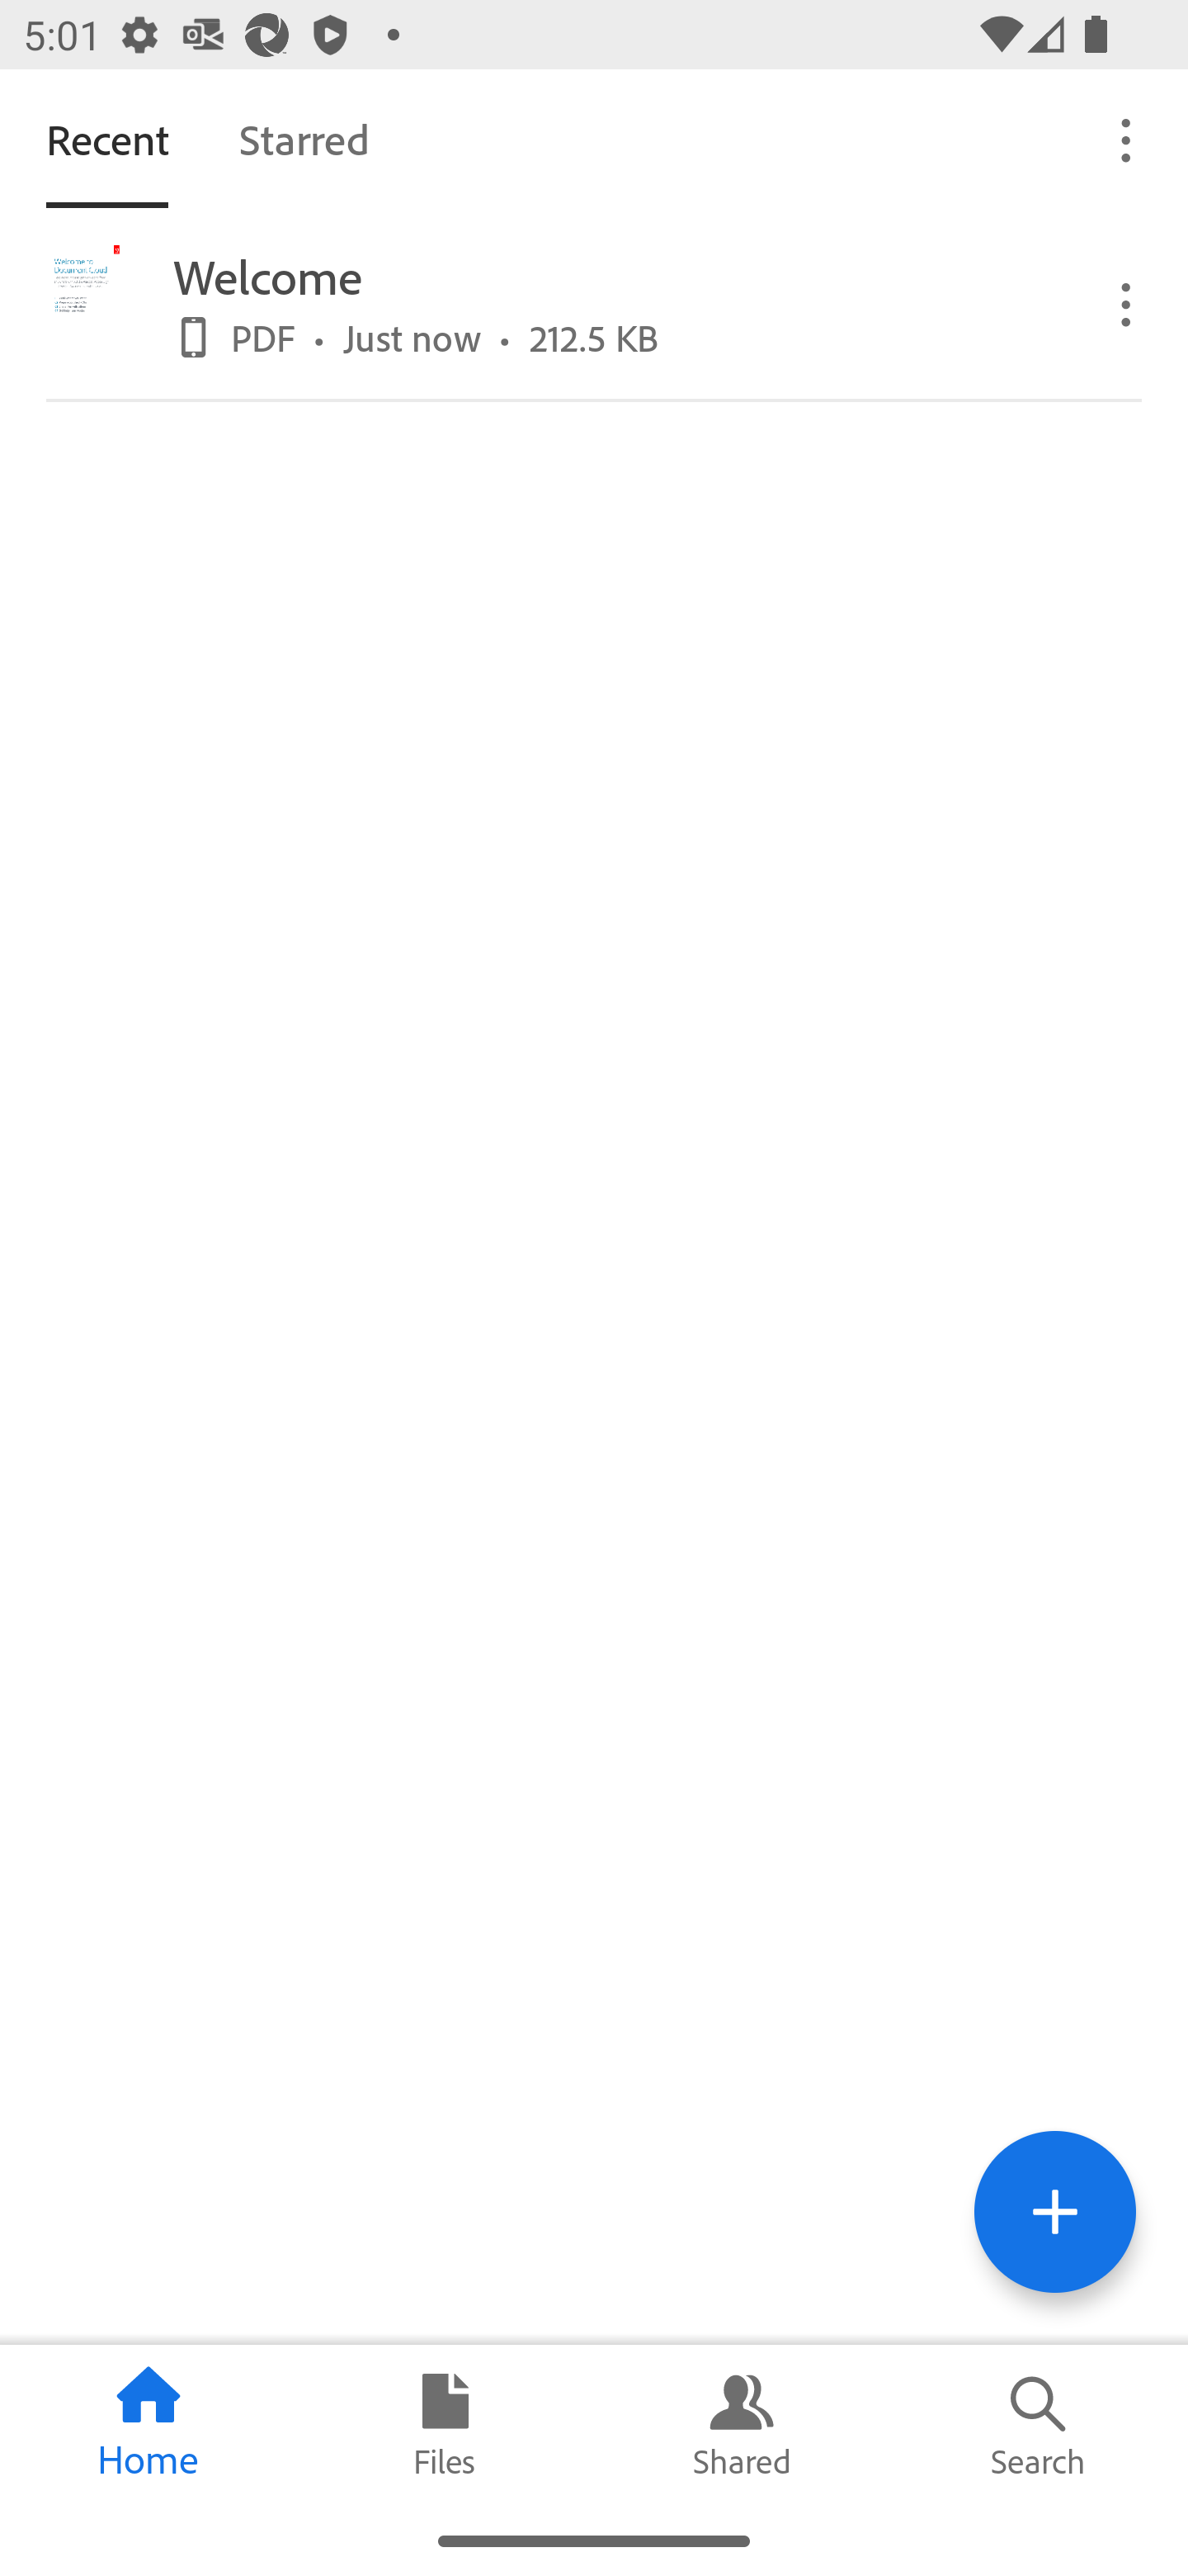 This screenshot has height=2576, width=1188. Describe the element at coordinates (1054, 2211) in the screenshot. I see `Tools` at that location.